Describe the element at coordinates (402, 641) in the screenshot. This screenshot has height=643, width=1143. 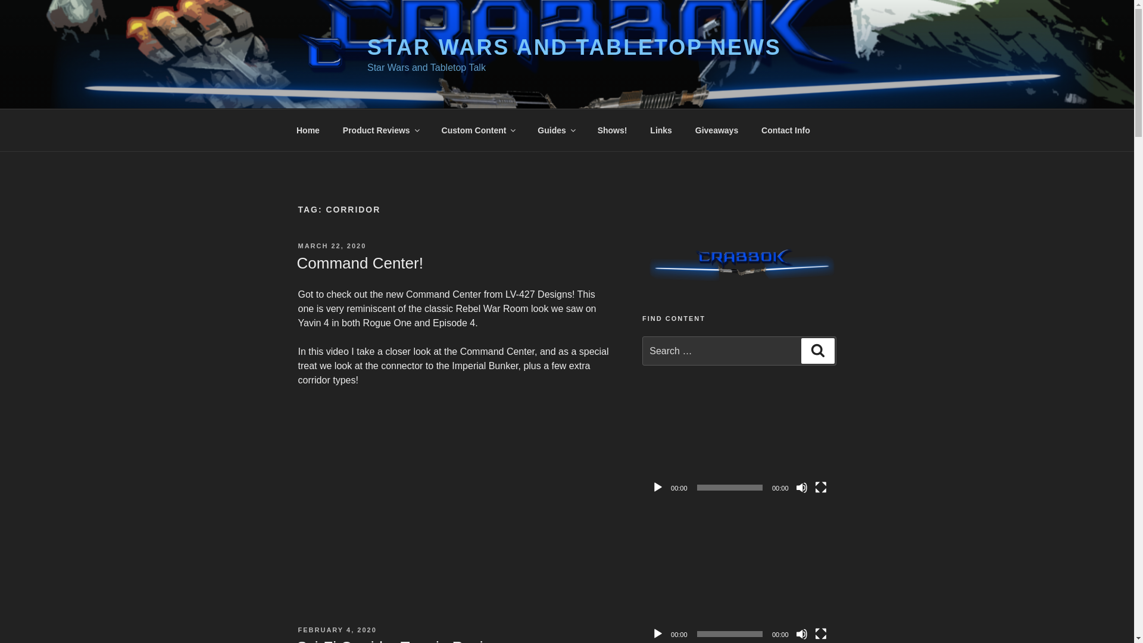
I see `Sci-Fi Corridor Terrain Reviews` at that location.